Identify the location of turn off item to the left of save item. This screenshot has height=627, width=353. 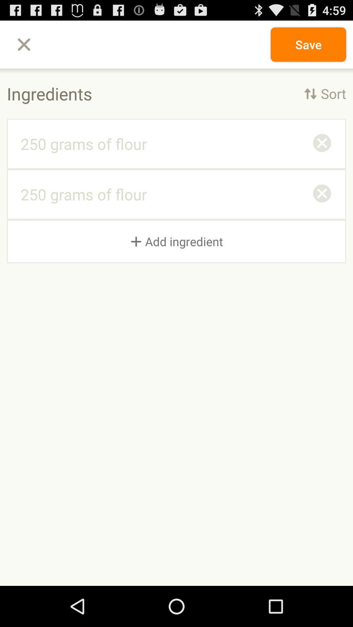
(24, 44).